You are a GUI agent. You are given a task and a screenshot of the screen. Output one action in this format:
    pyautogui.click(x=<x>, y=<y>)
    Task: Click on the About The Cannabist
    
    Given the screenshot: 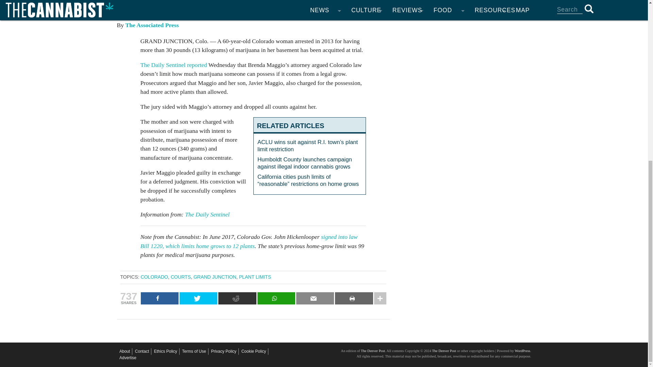 What is the action you would take?
    pyautogui.click(x=124, y=351)
    